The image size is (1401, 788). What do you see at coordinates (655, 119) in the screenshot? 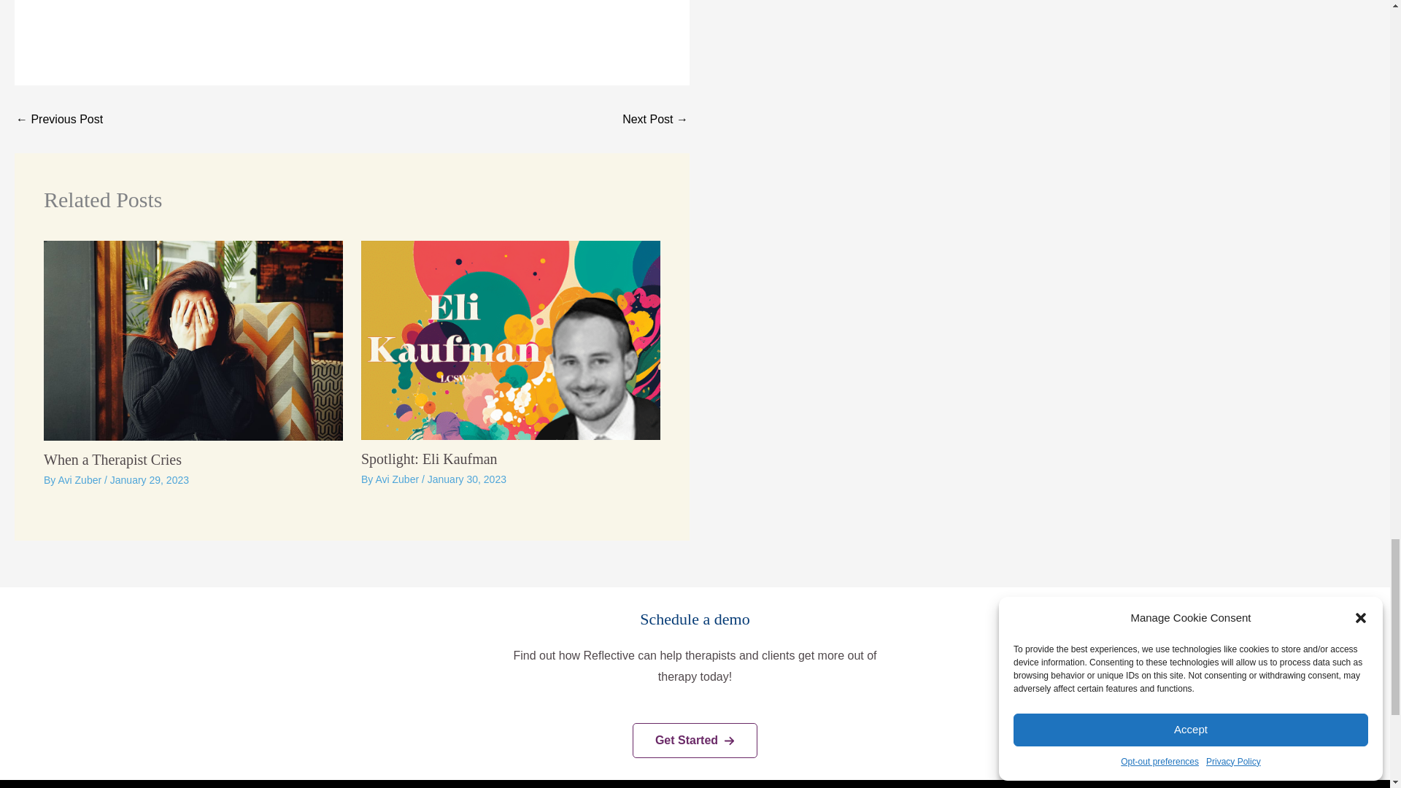
I see `We need your feedback for Reflective` at bounding box center [655, 119].